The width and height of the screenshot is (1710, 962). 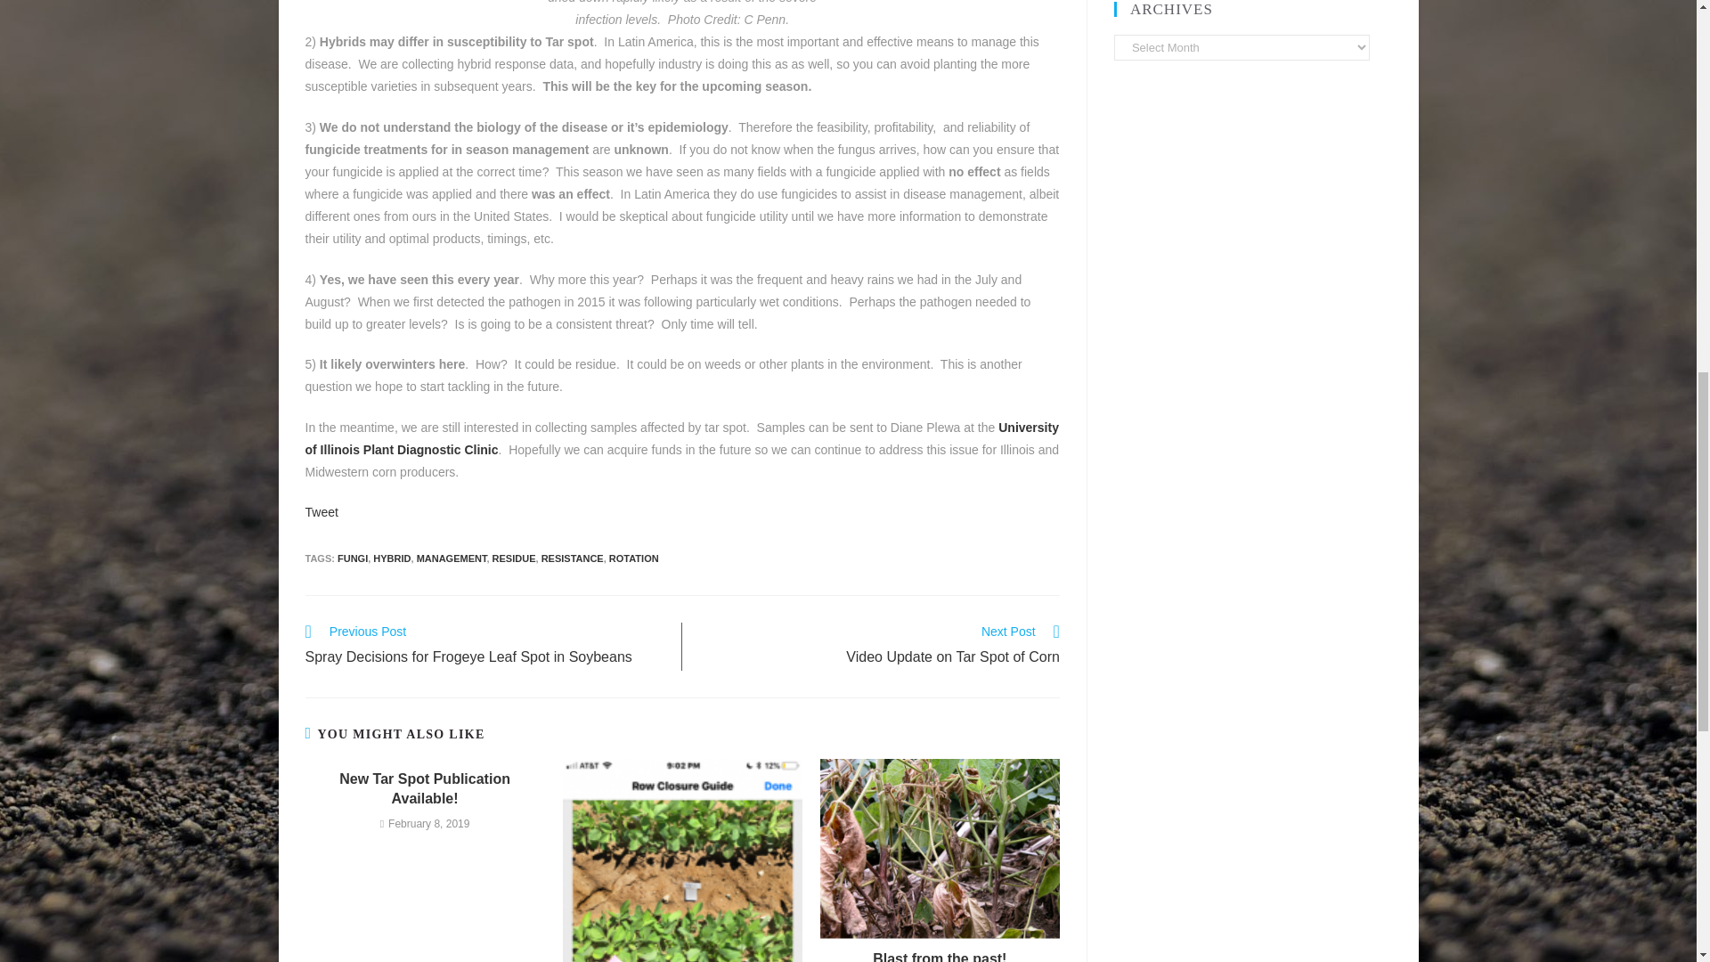 I want to click on FUNGI, so click(x=572, y=558).